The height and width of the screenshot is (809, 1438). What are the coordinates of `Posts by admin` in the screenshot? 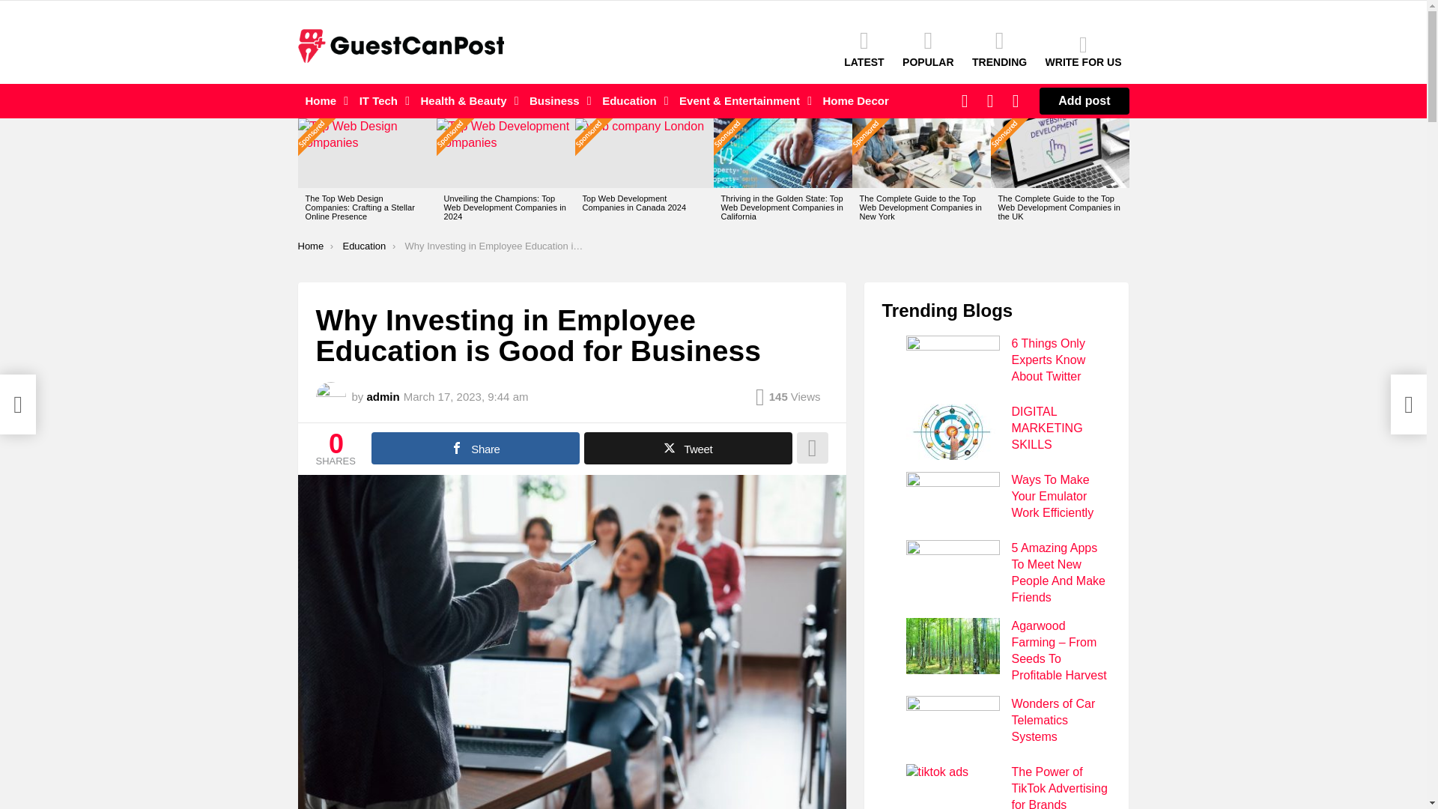 It's located at (383, 396).